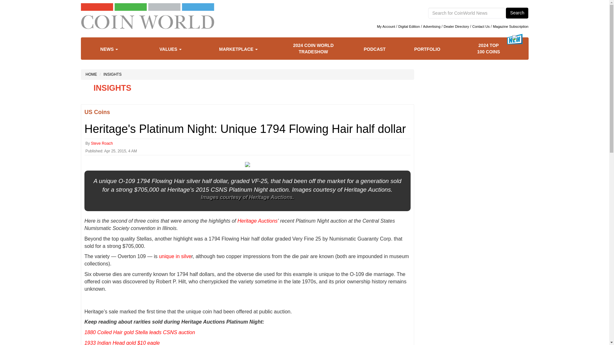 The width and height of the screenshot is (614, 345). What do you see at coordinates (510, 26) in the screenshot?
I see `Magazine Subscription` at bounding box center [510, 26].